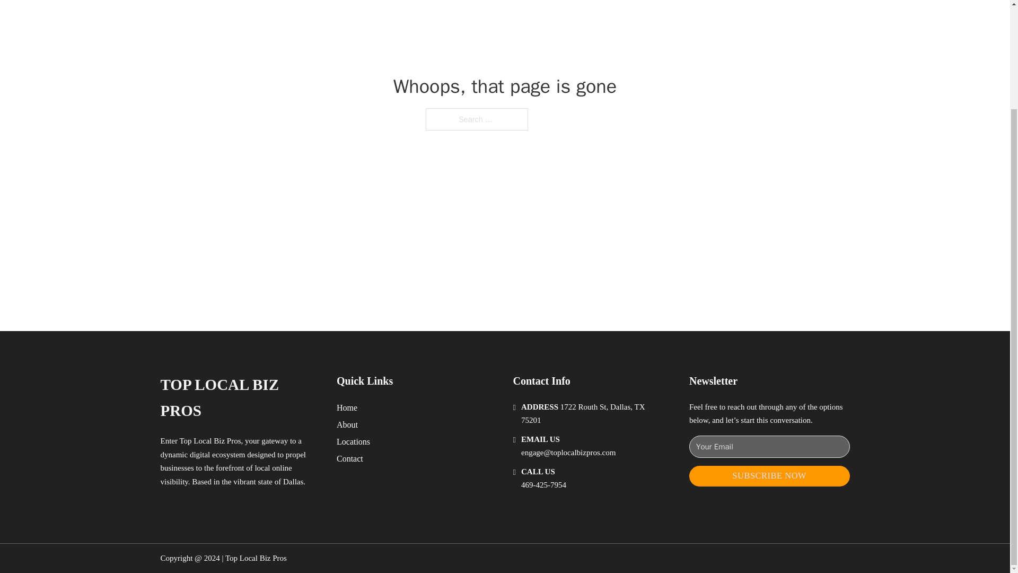  What do you see at coordinates (347, 424) in the screenshot?
I see `About` at bounding box center [347, 424].